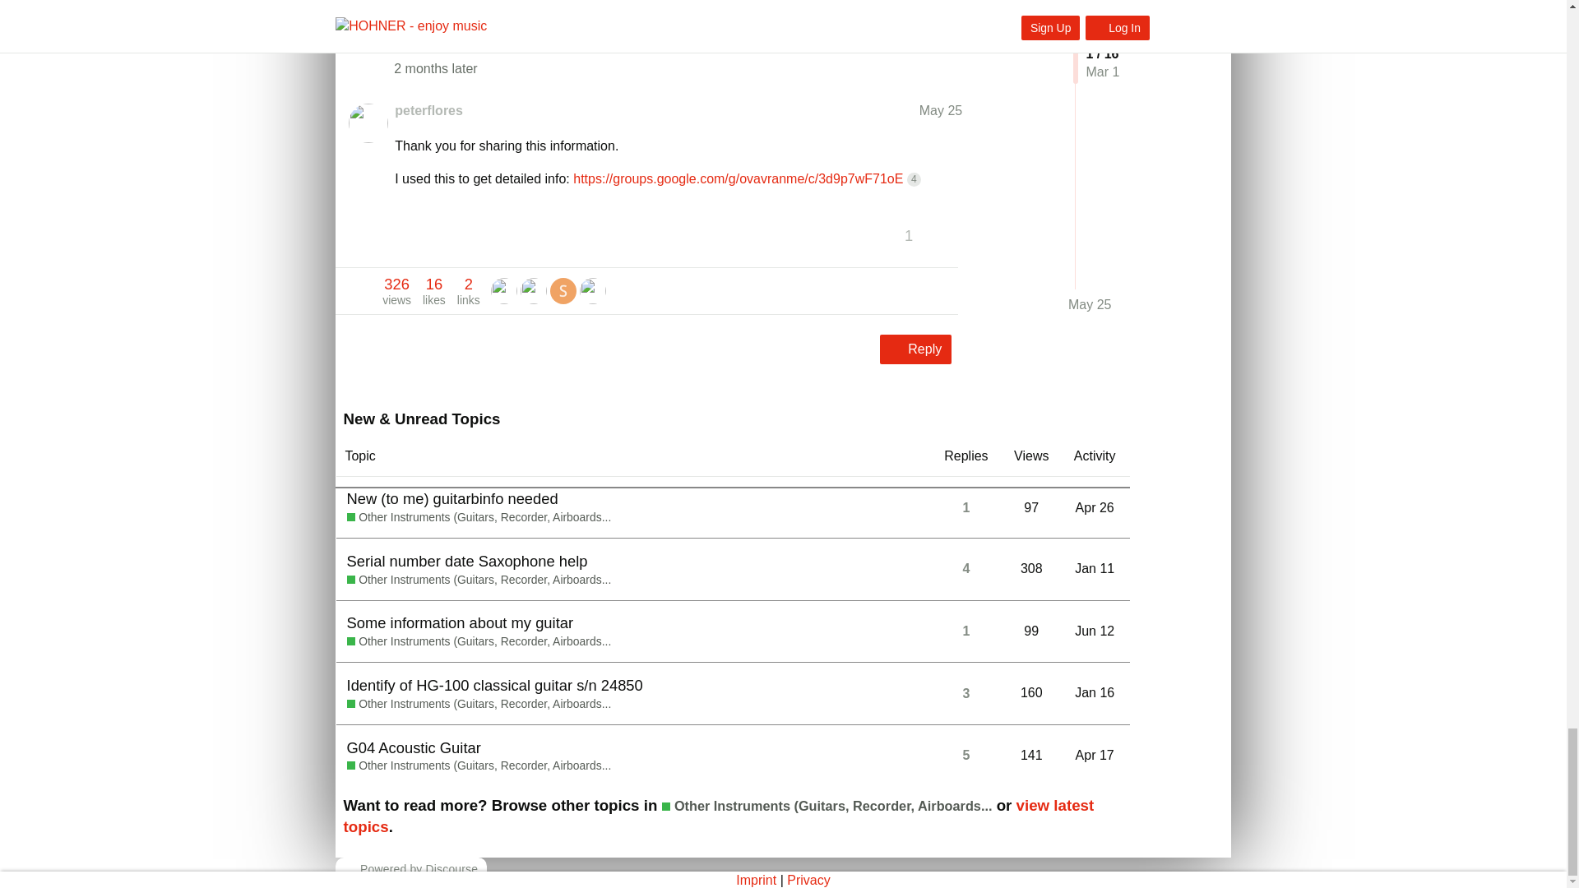 The width and height of the screenshot is (1579, 888). What do you see at coordinates (563, 289) in the screenshot?
I see `peterflores` at bounding box center [563, 289].